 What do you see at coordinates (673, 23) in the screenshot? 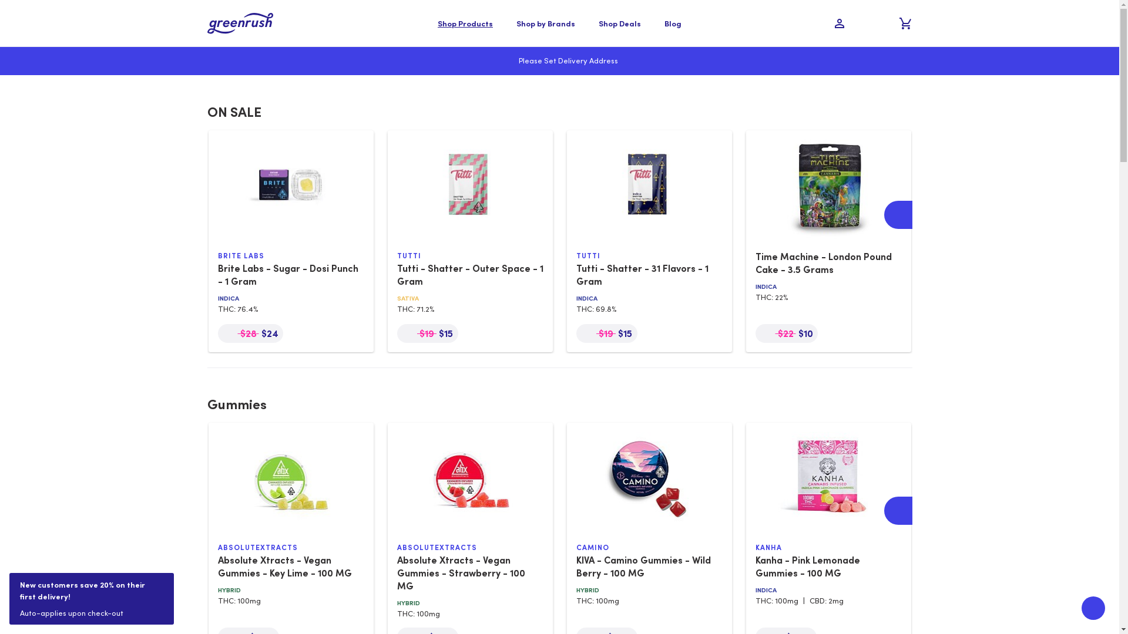
I see `Blog` at bounding box center [673, 23].